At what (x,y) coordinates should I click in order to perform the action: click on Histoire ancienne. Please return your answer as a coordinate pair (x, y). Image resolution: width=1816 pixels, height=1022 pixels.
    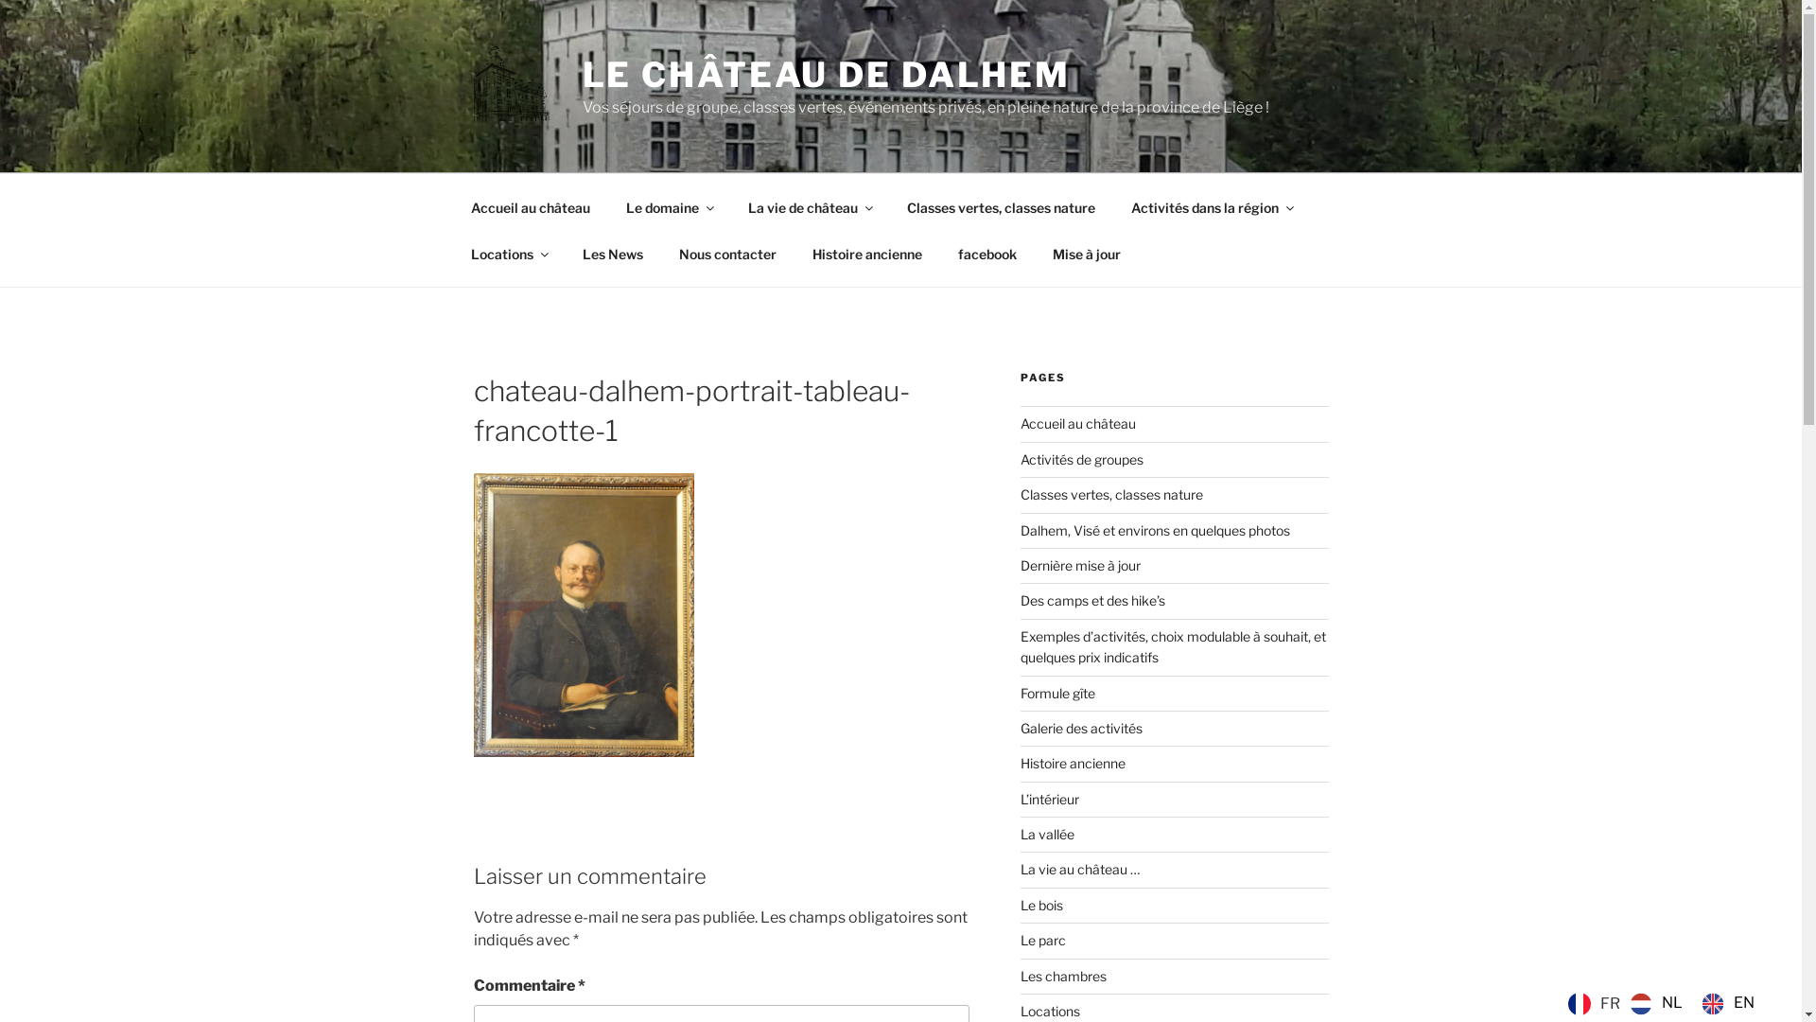
    Looking at the image, I should click on (868, 254).